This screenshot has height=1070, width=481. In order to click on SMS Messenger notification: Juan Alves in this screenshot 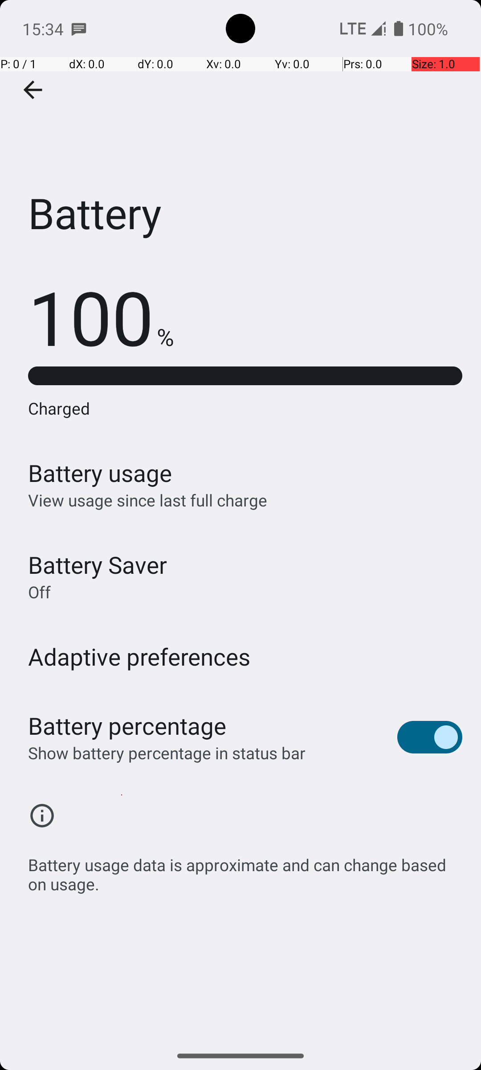, I will do `click(79, 29)`.